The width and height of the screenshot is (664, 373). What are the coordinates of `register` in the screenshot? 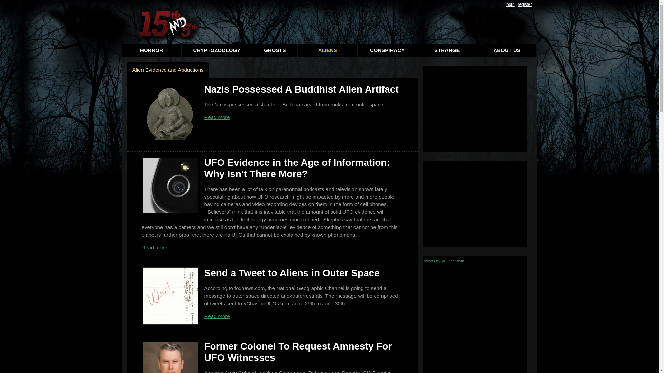 It's located at (525, 4).